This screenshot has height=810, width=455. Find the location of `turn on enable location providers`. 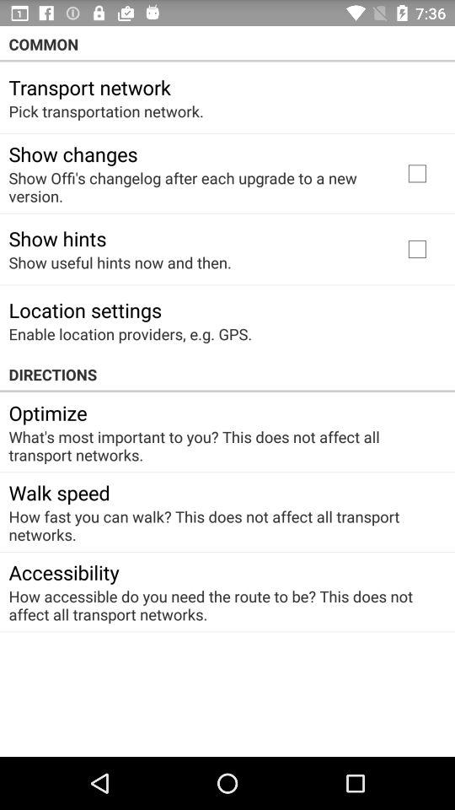

turn on enable location providers is located at coordinates (130, 334).